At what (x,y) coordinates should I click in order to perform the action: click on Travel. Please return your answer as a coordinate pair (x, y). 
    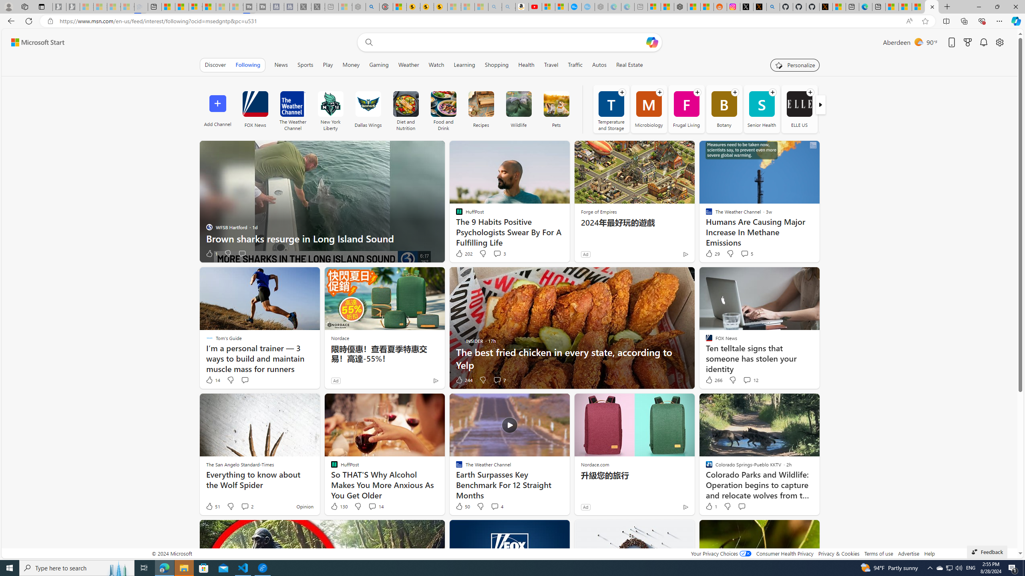
    Looking at the image, I should click on (551, 65).